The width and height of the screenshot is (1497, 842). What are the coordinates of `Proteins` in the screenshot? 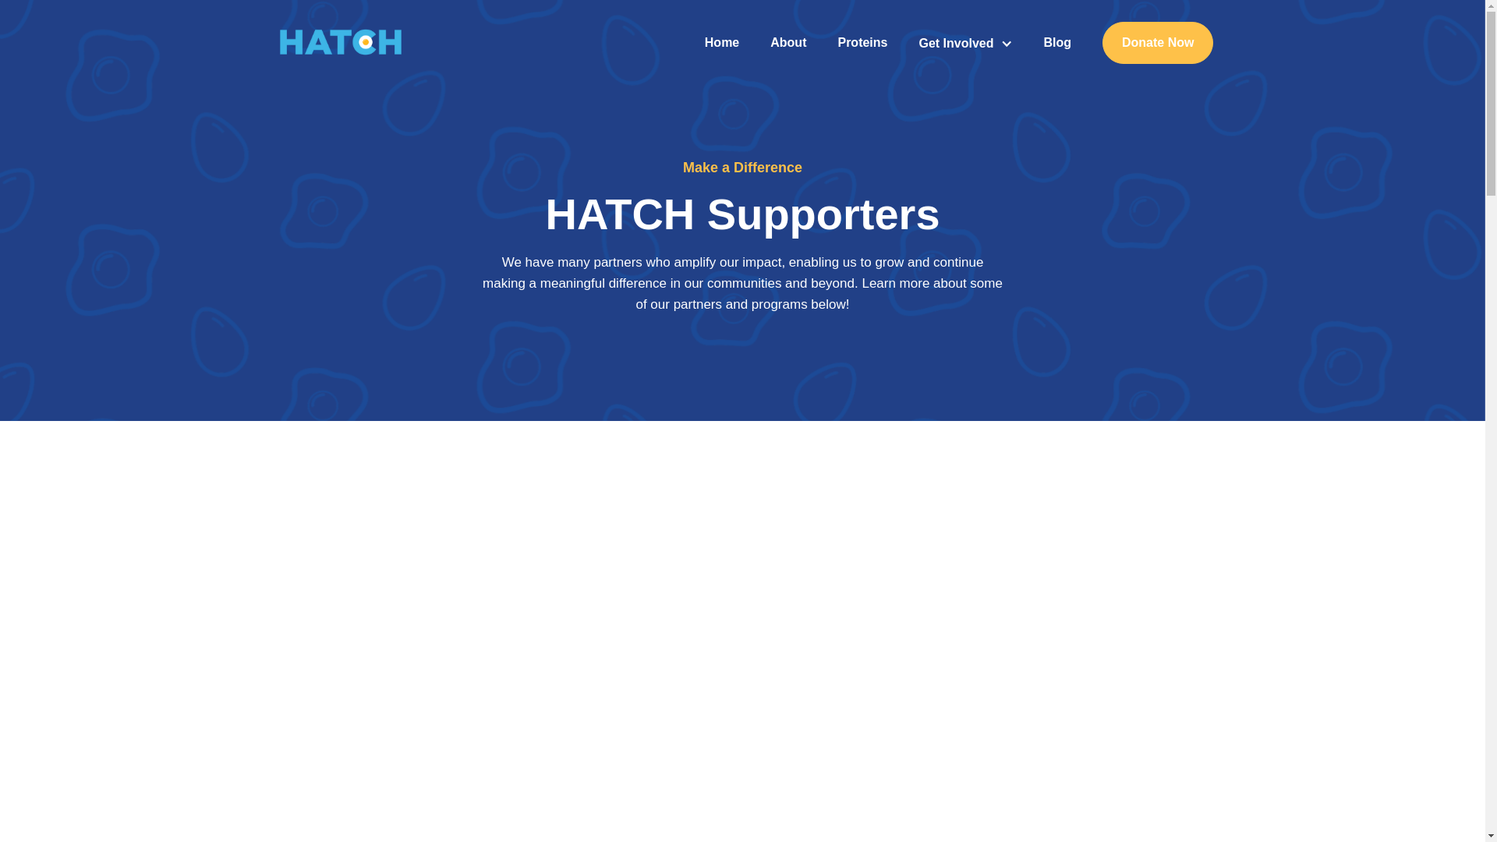 It's located at (862, 42).